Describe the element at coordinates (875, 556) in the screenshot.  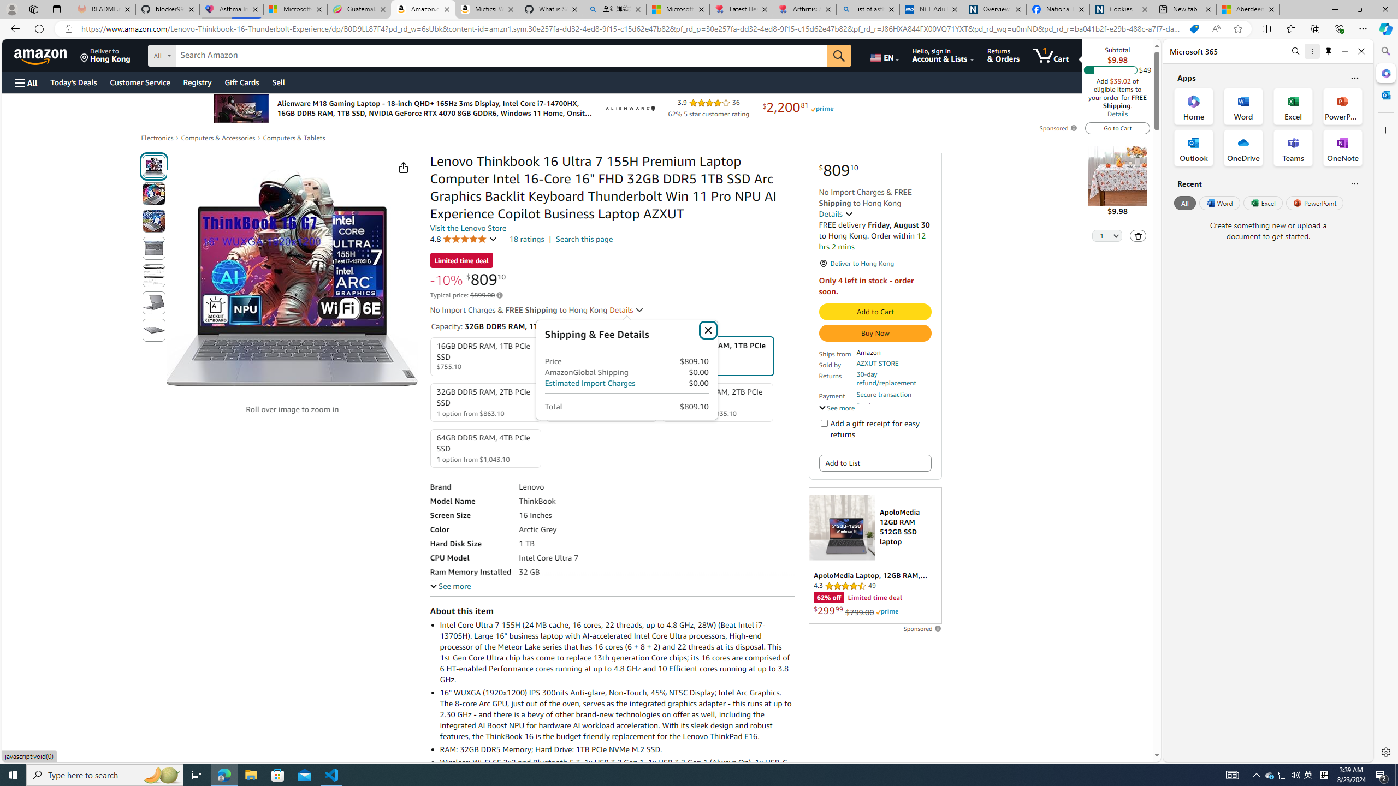
I see `Sponsored ad` at that location.